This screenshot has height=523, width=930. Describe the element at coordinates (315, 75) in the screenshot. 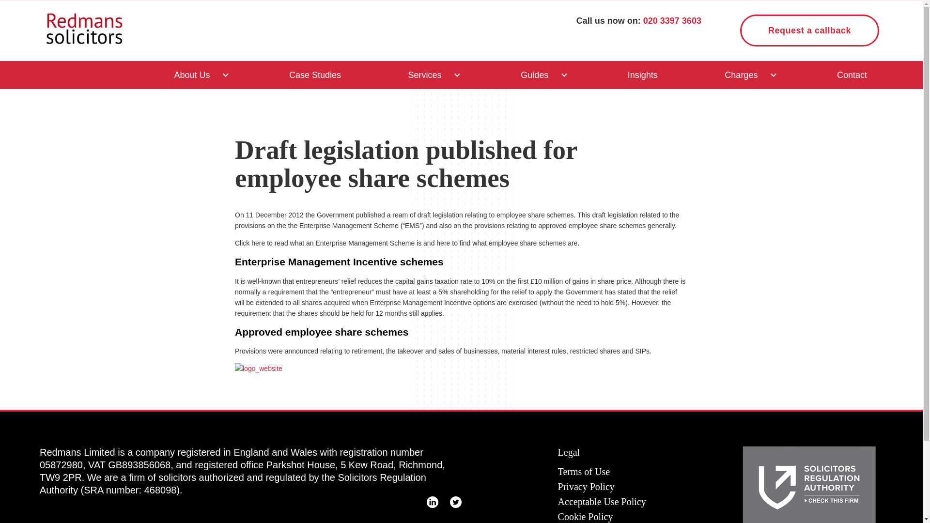

I see `Case Studies` at that location.